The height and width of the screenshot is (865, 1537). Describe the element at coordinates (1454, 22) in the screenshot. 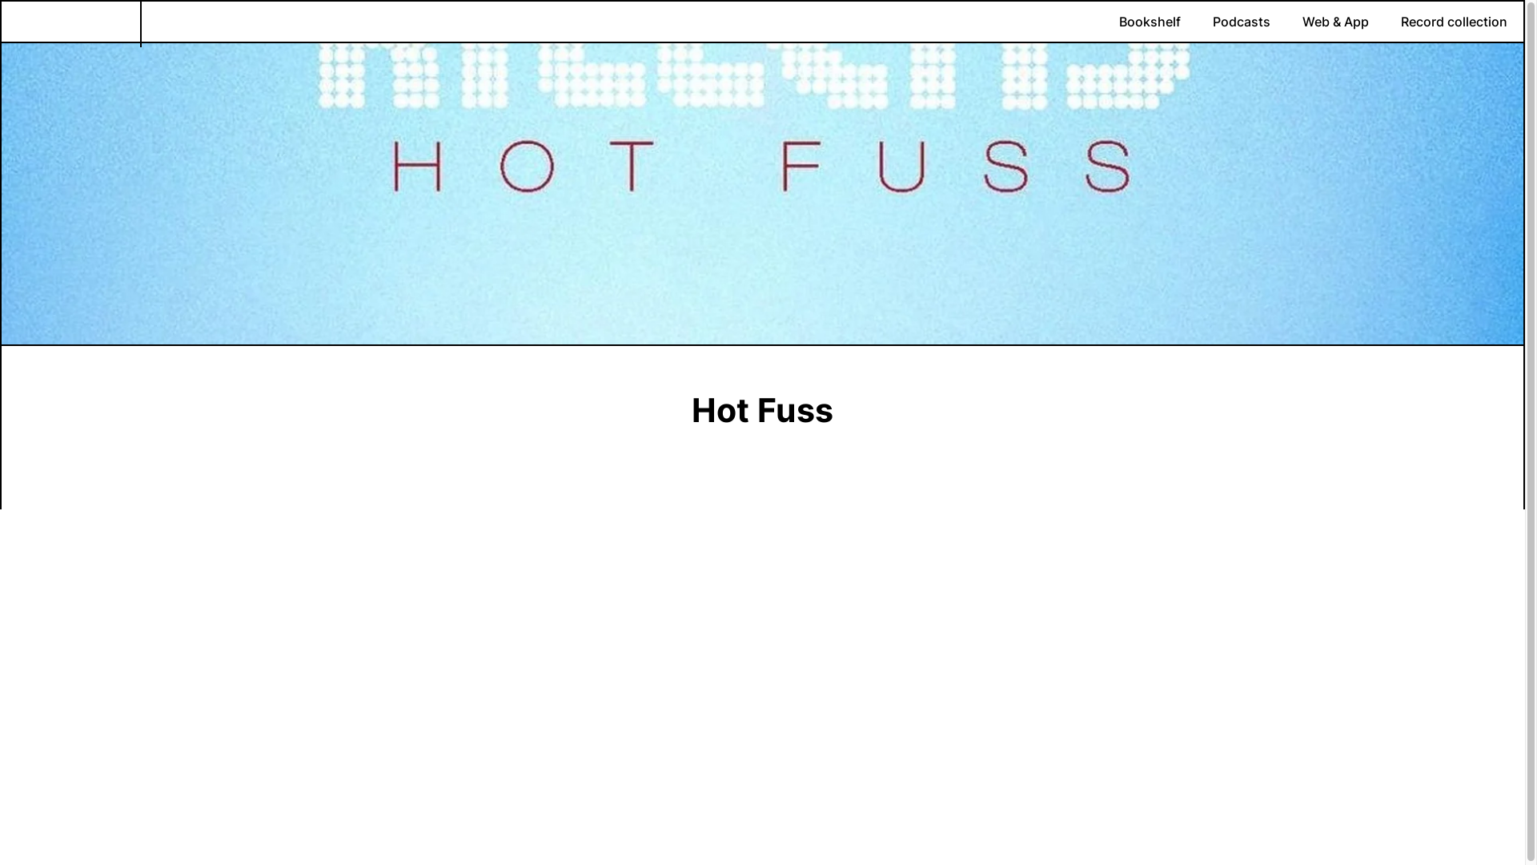

I see `Record collection` at that location.